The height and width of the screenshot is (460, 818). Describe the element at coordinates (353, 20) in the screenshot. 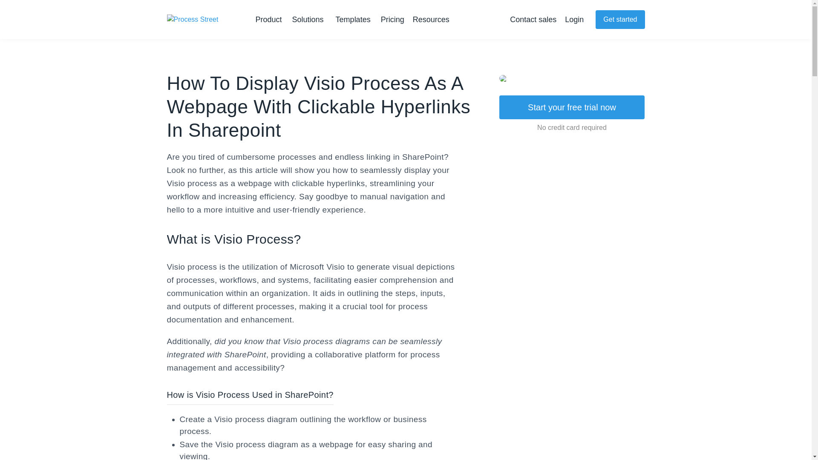

I see `Templates` at that location.